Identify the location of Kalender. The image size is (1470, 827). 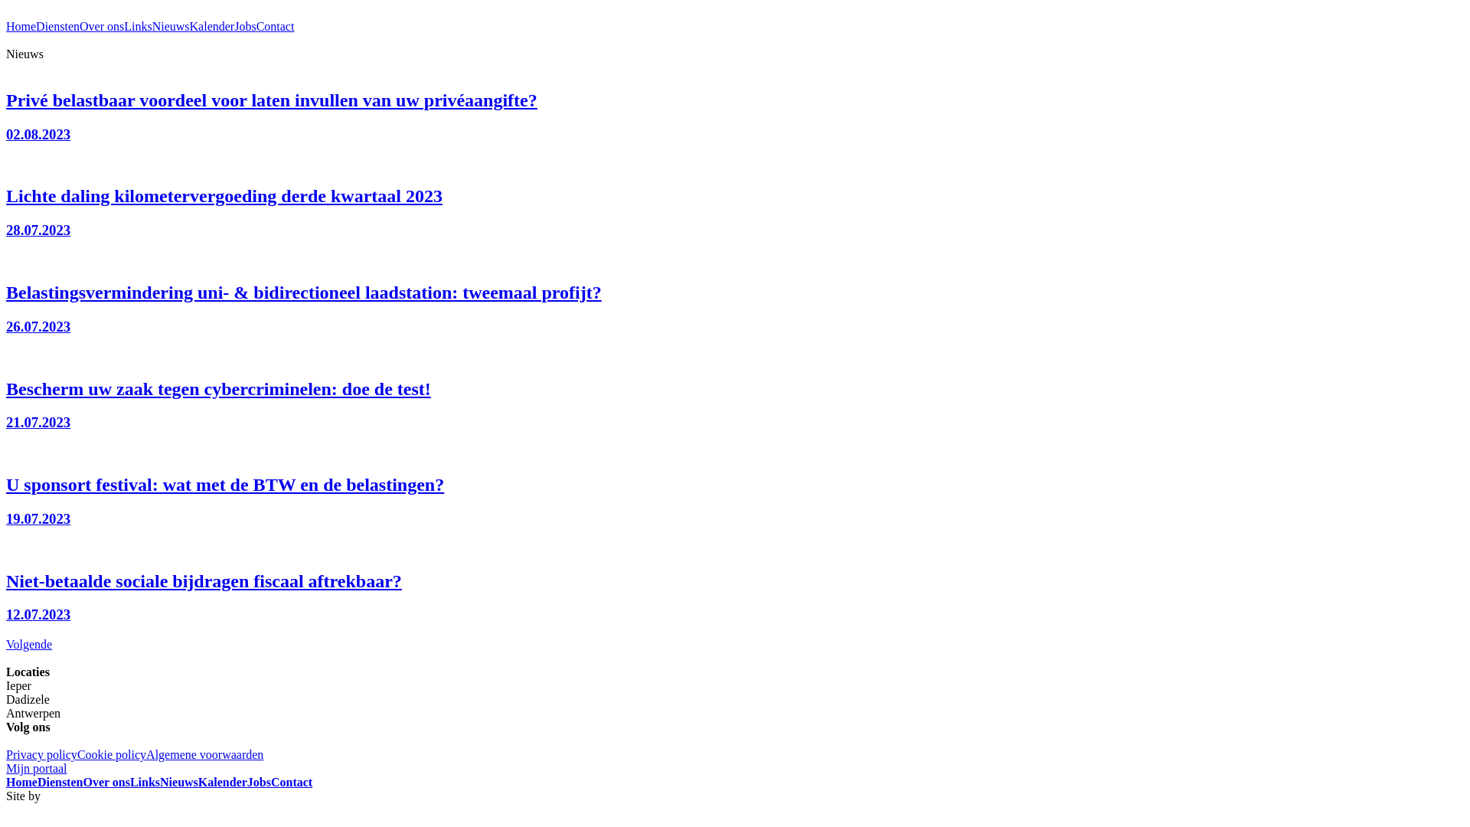
(213, 26).